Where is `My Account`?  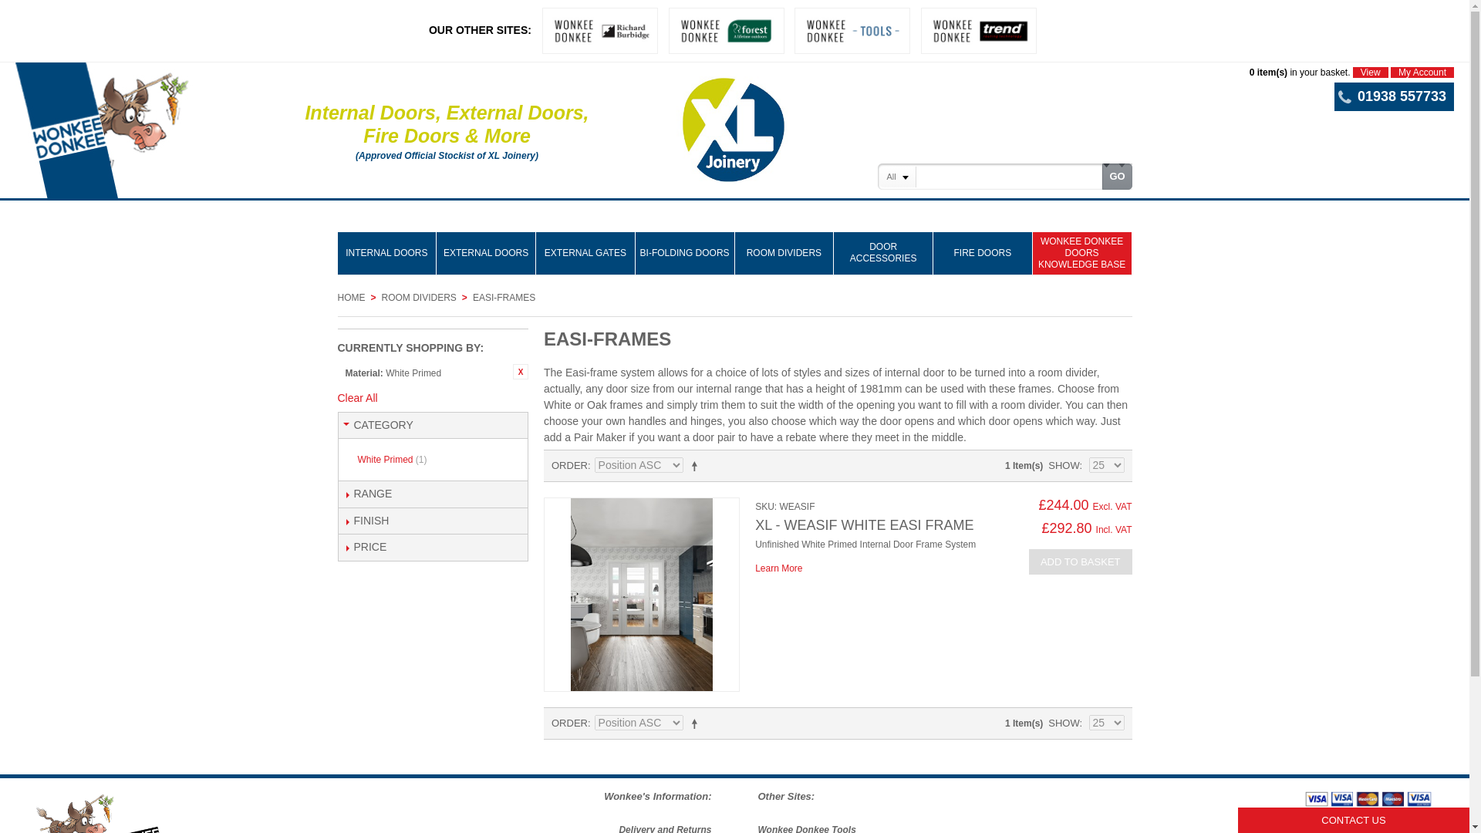
My Account is located at coordinates (1422, 73).